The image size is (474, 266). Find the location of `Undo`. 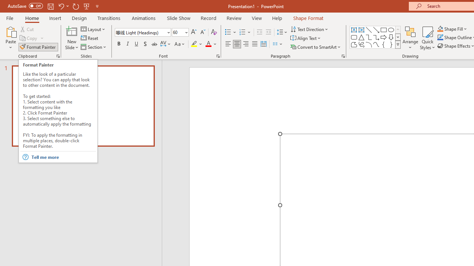

Undo is located at coordinates (63, 6).